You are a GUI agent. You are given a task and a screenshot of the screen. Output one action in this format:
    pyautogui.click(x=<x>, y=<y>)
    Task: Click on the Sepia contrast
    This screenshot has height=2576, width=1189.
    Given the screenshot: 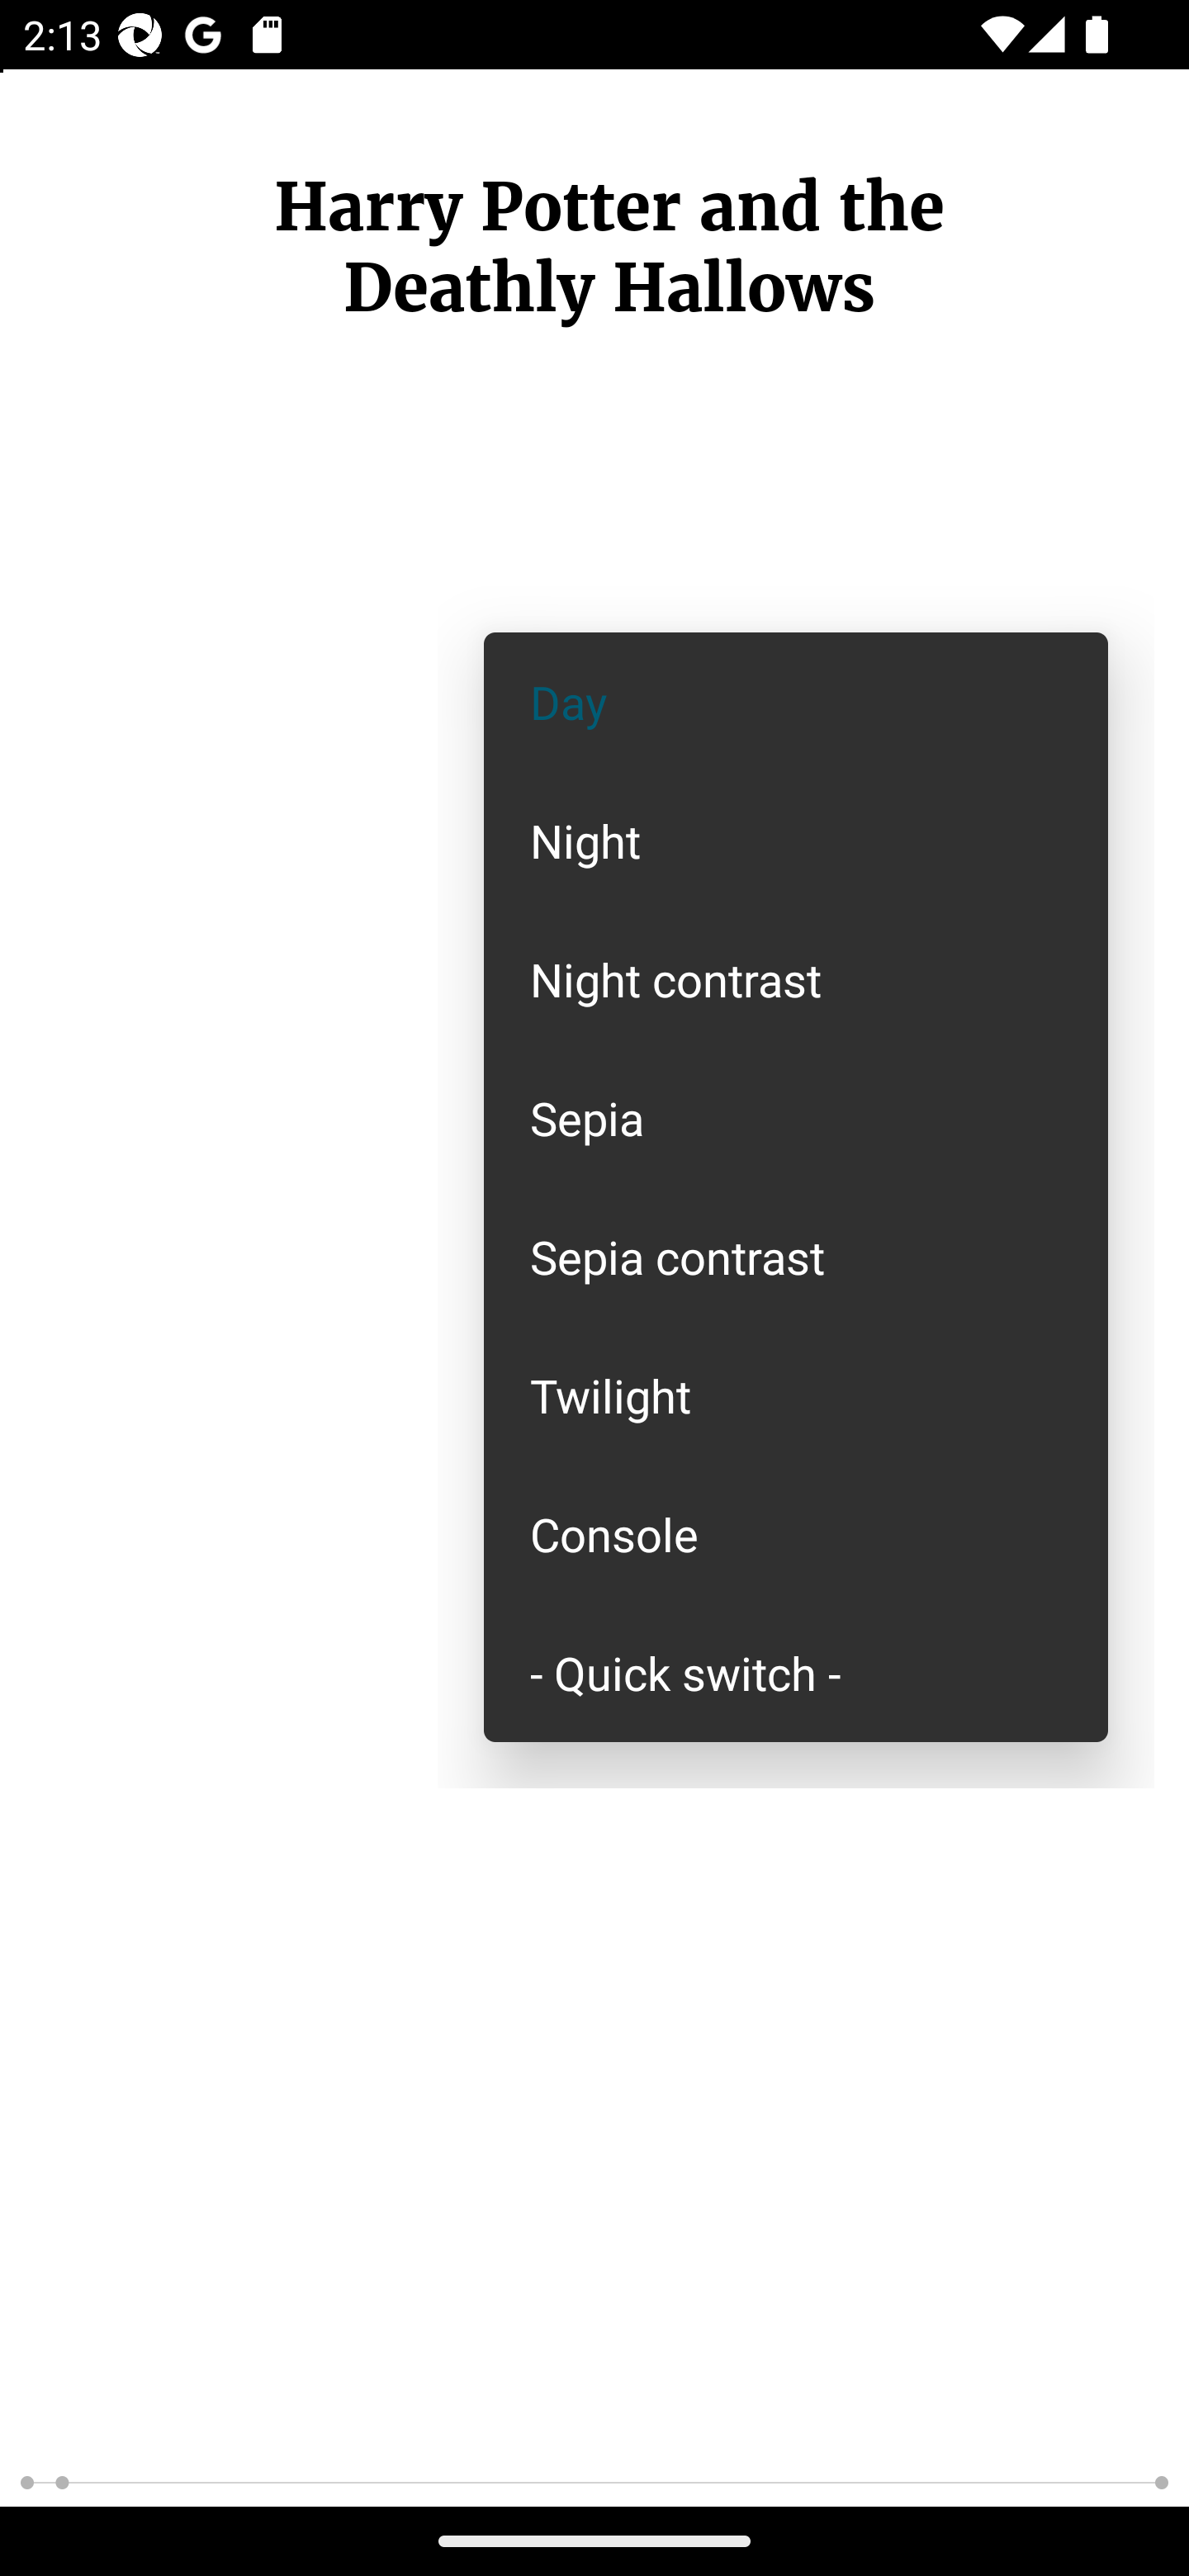 What is the action you would take?
    pyautogui.click(x=796, y=1257)
    